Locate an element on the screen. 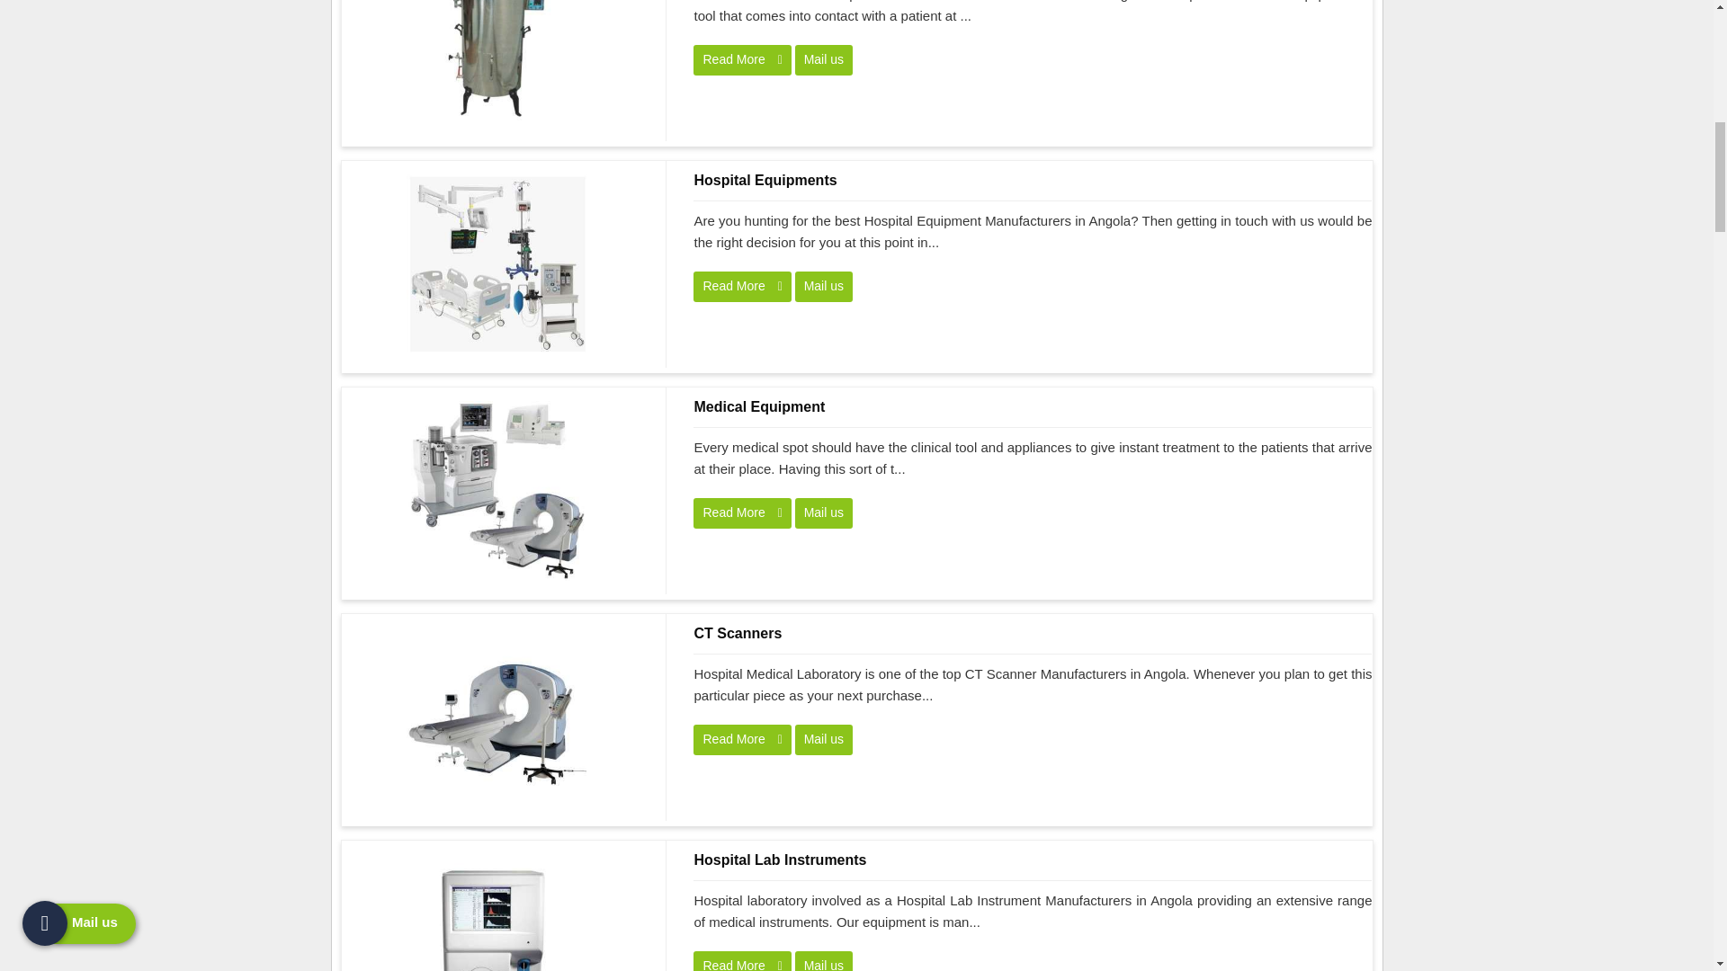 This screenshot has width=1727, height=971.  Hospital Medical Autoclaves Manufacturers in Angola is located at coordinates (497, 63).